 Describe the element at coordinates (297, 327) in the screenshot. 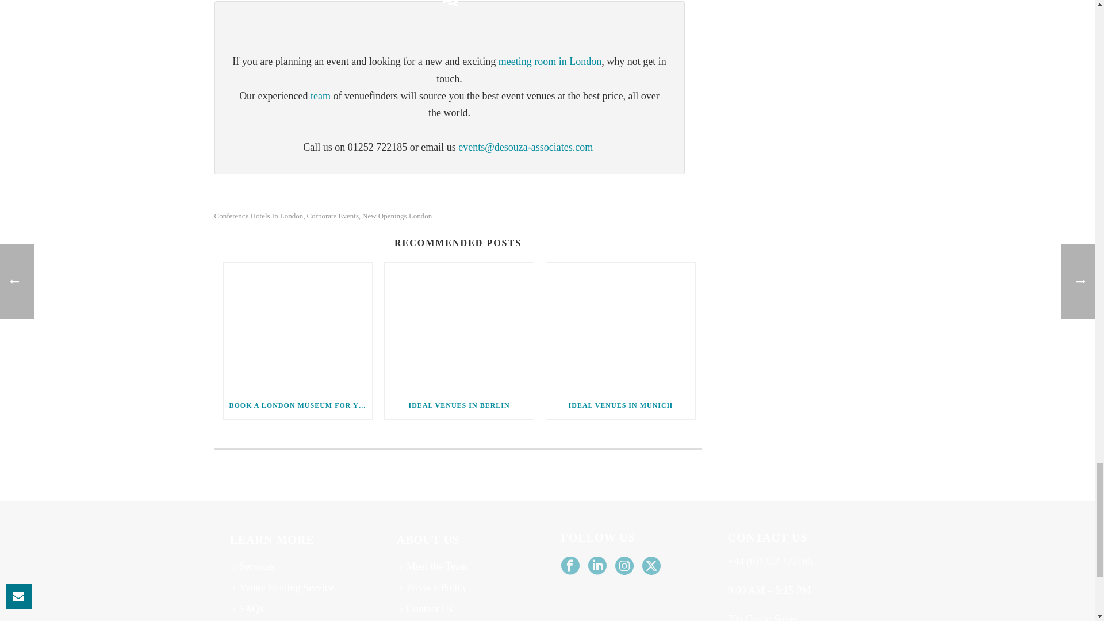

I see `Book a London Museum for your next event` at that location.